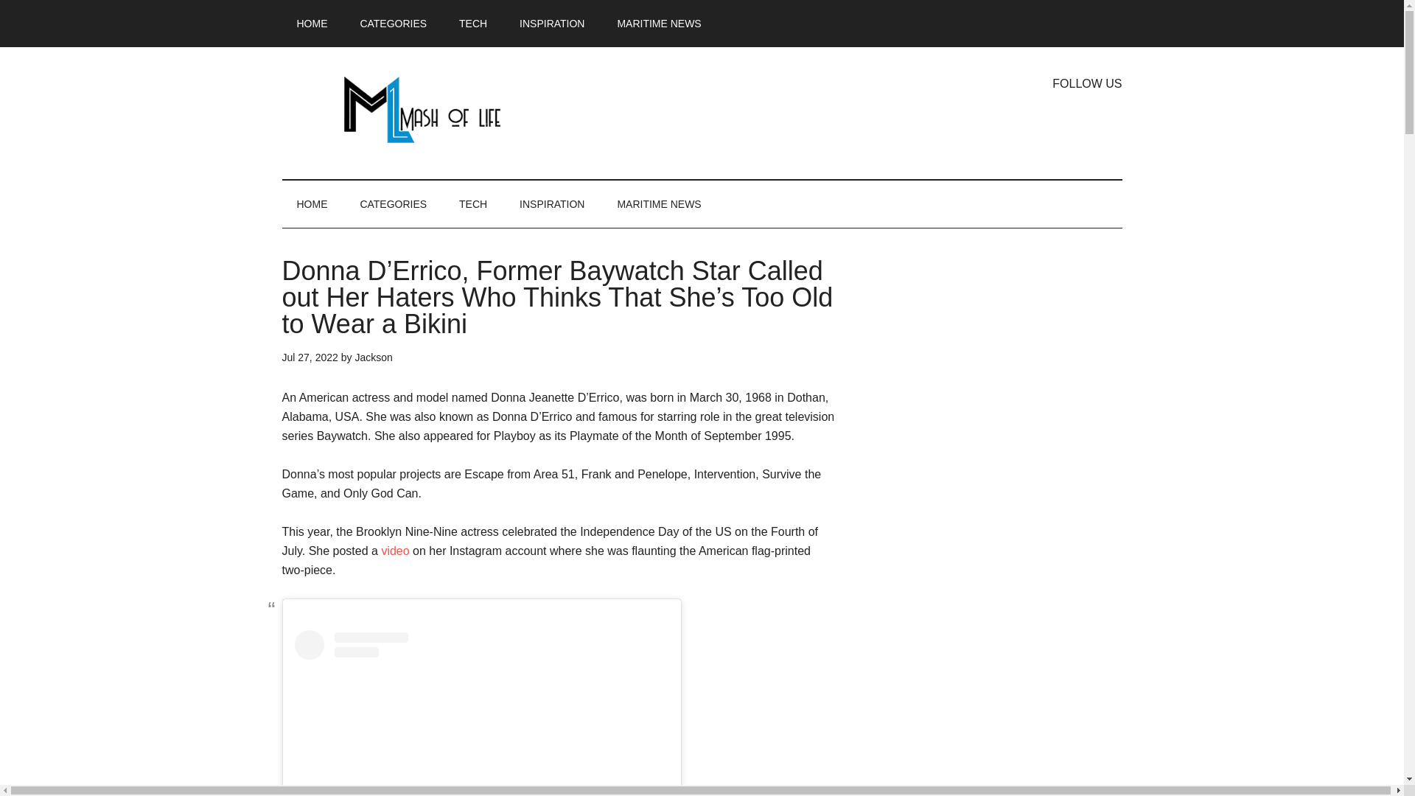 This screenshot has width=1415, height=796. I want to click on CATEGORIES, so click(394, 24).